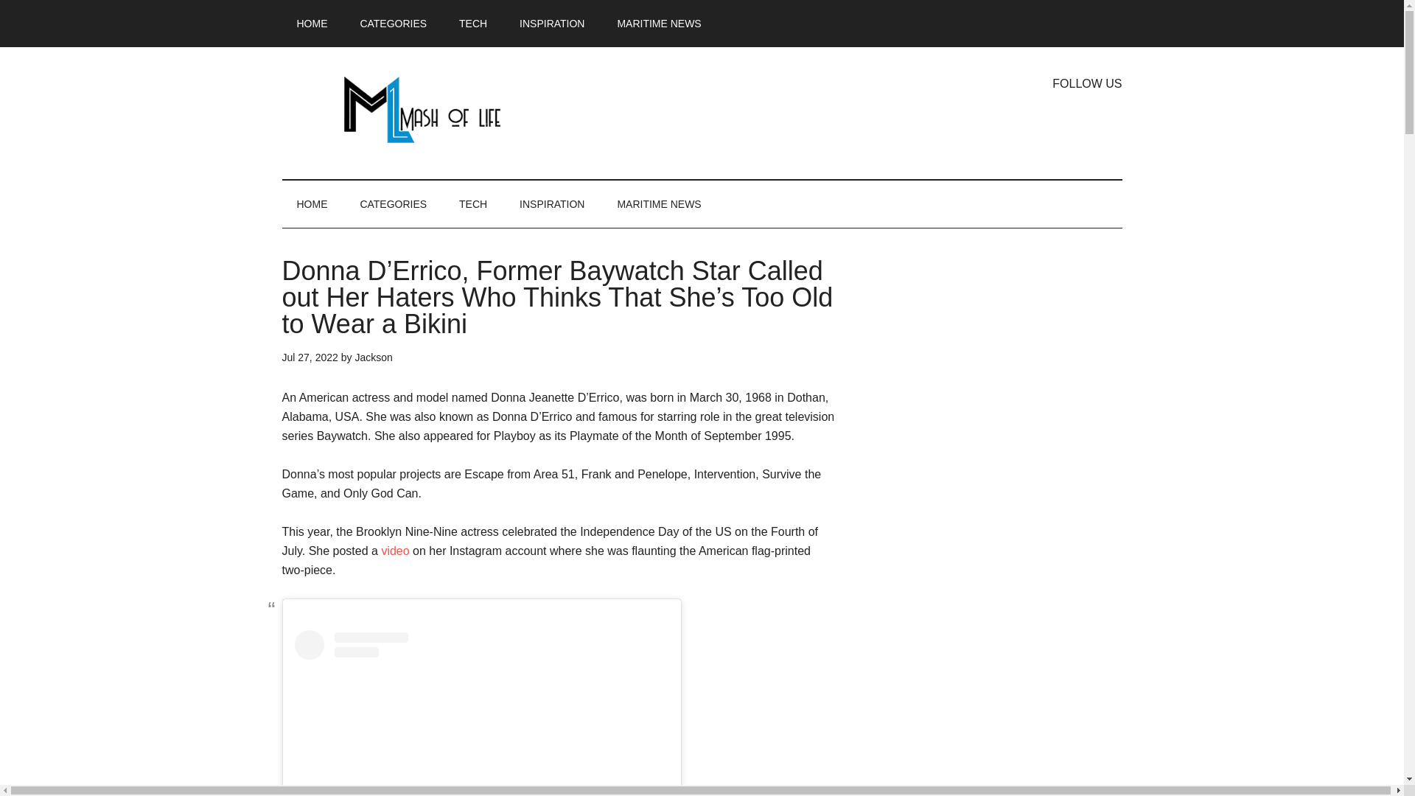 This screenshot has width=1415, height=796. I want to click on CATEGORIES, so click(394, 24).